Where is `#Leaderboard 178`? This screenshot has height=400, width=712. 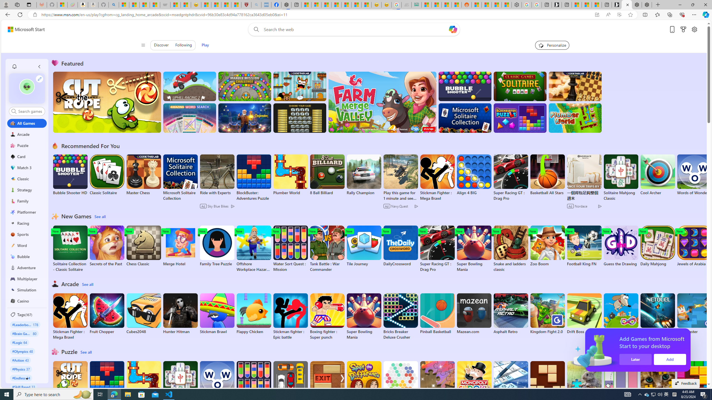 #Leaderboard 178 is located at coordinates (25, 324).